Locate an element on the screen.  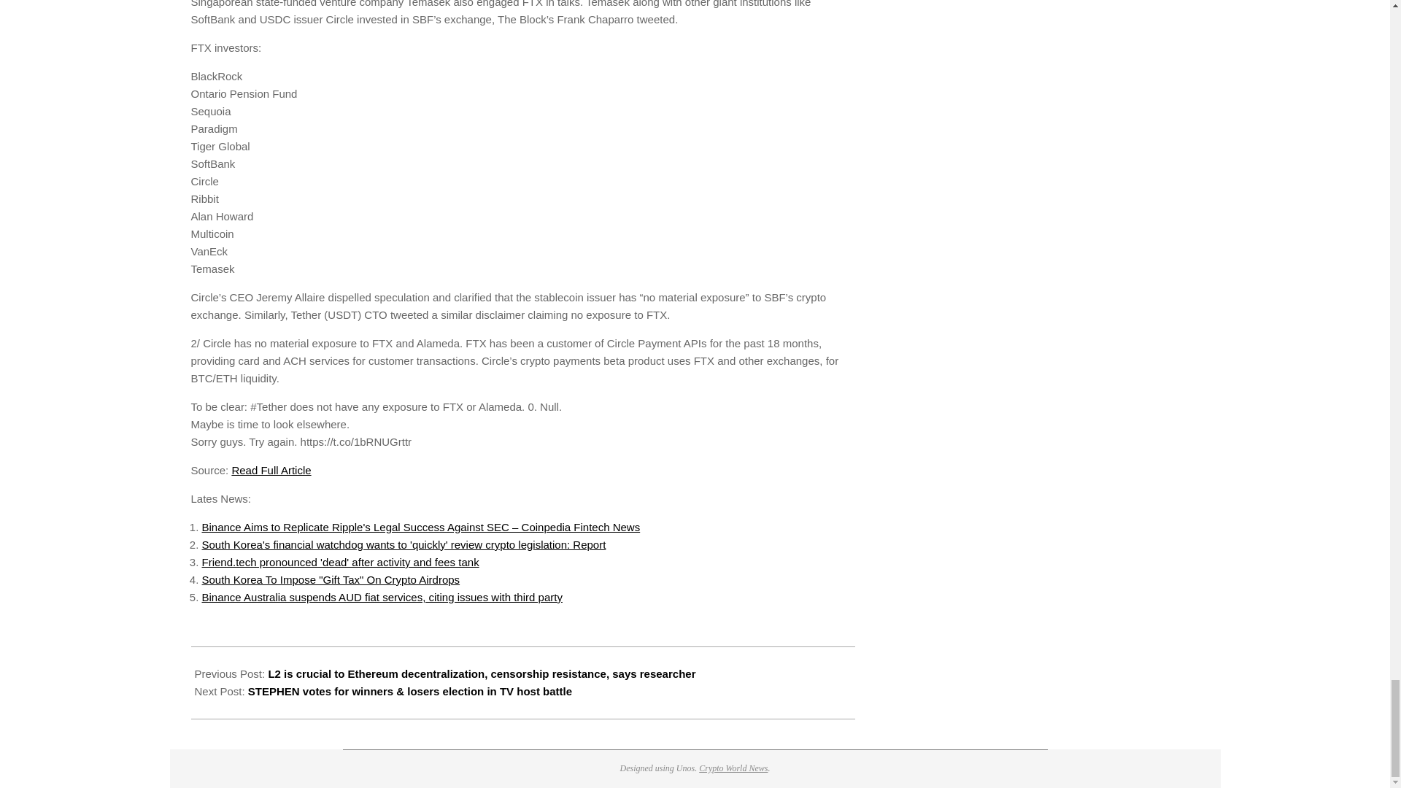
Friend.tech pronounced 'dead' after activity and fees tank is located at coordinates (340, 562).